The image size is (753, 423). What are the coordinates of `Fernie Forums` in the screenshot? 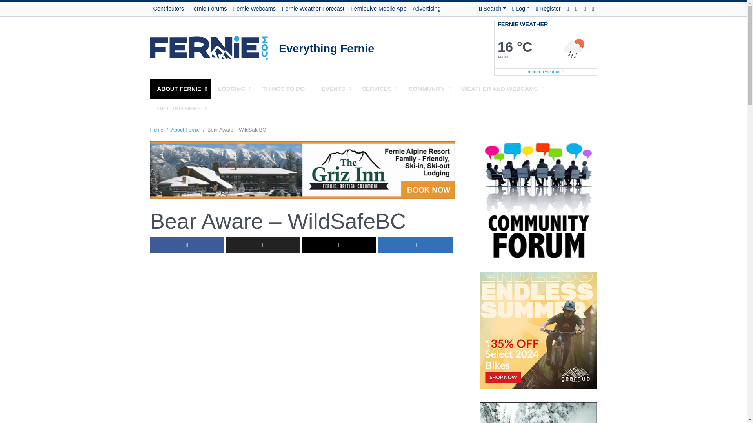 It's located at (209, 9).